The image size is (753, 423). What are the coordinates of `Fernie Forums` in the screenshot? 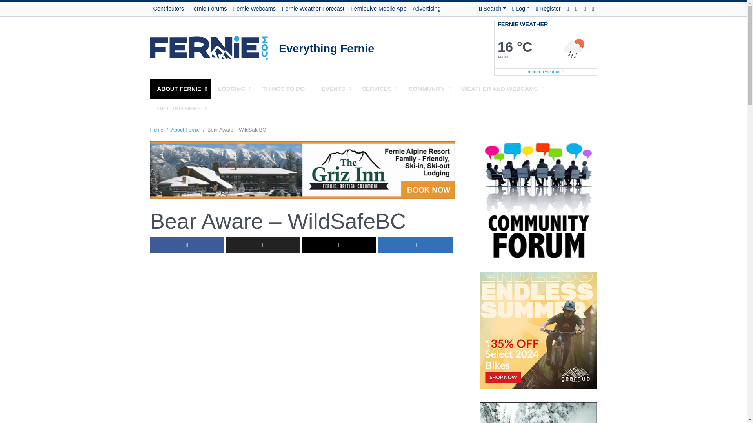 It's located at (209, 9).